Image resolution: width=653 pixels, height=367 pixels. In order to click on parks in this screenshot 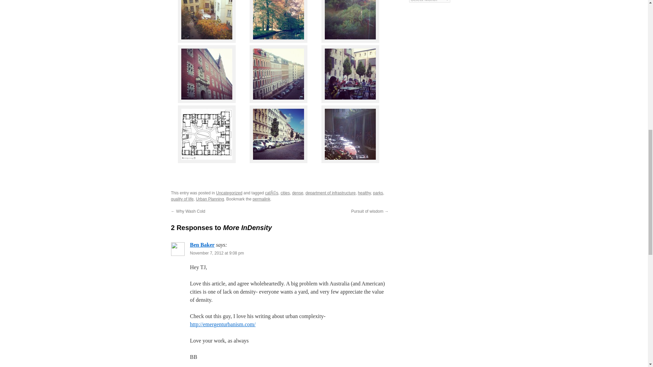, I will do `click(378, 193)`.